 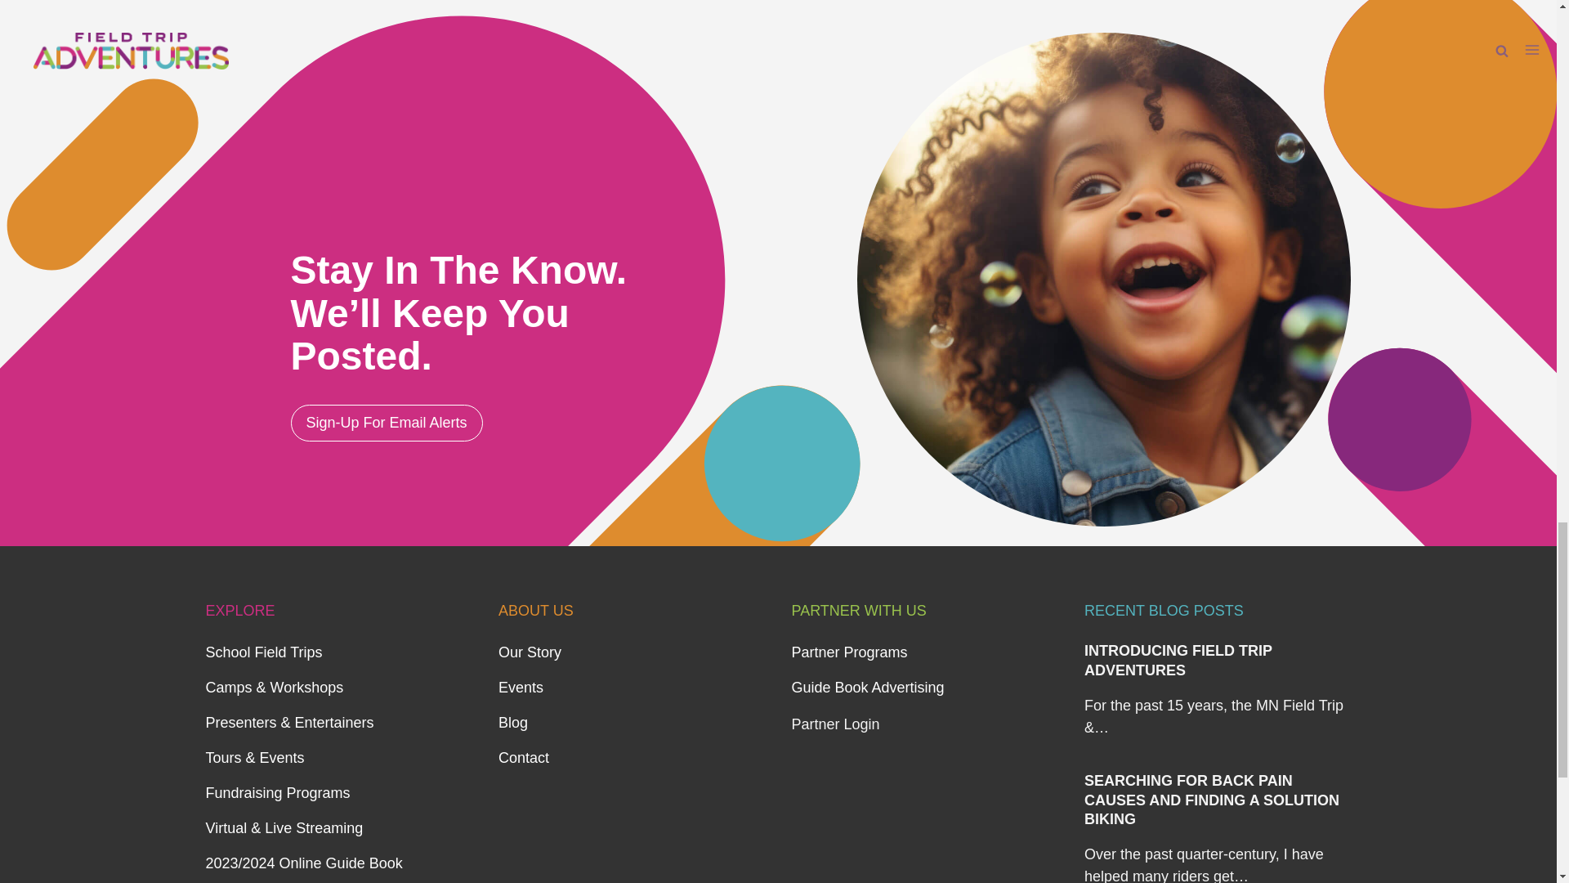 I want to click on Blog, so click(x=513, y=723).